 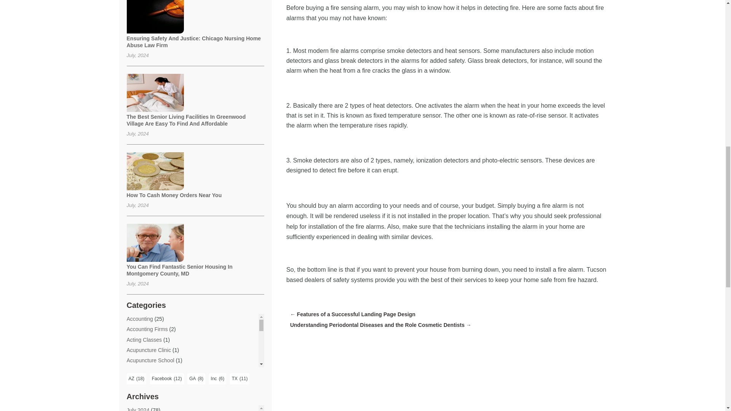 What do you see at coordinates (149, 391) in the screenshot?
I see `Agricultural Service` at bounding box center [149, 391].